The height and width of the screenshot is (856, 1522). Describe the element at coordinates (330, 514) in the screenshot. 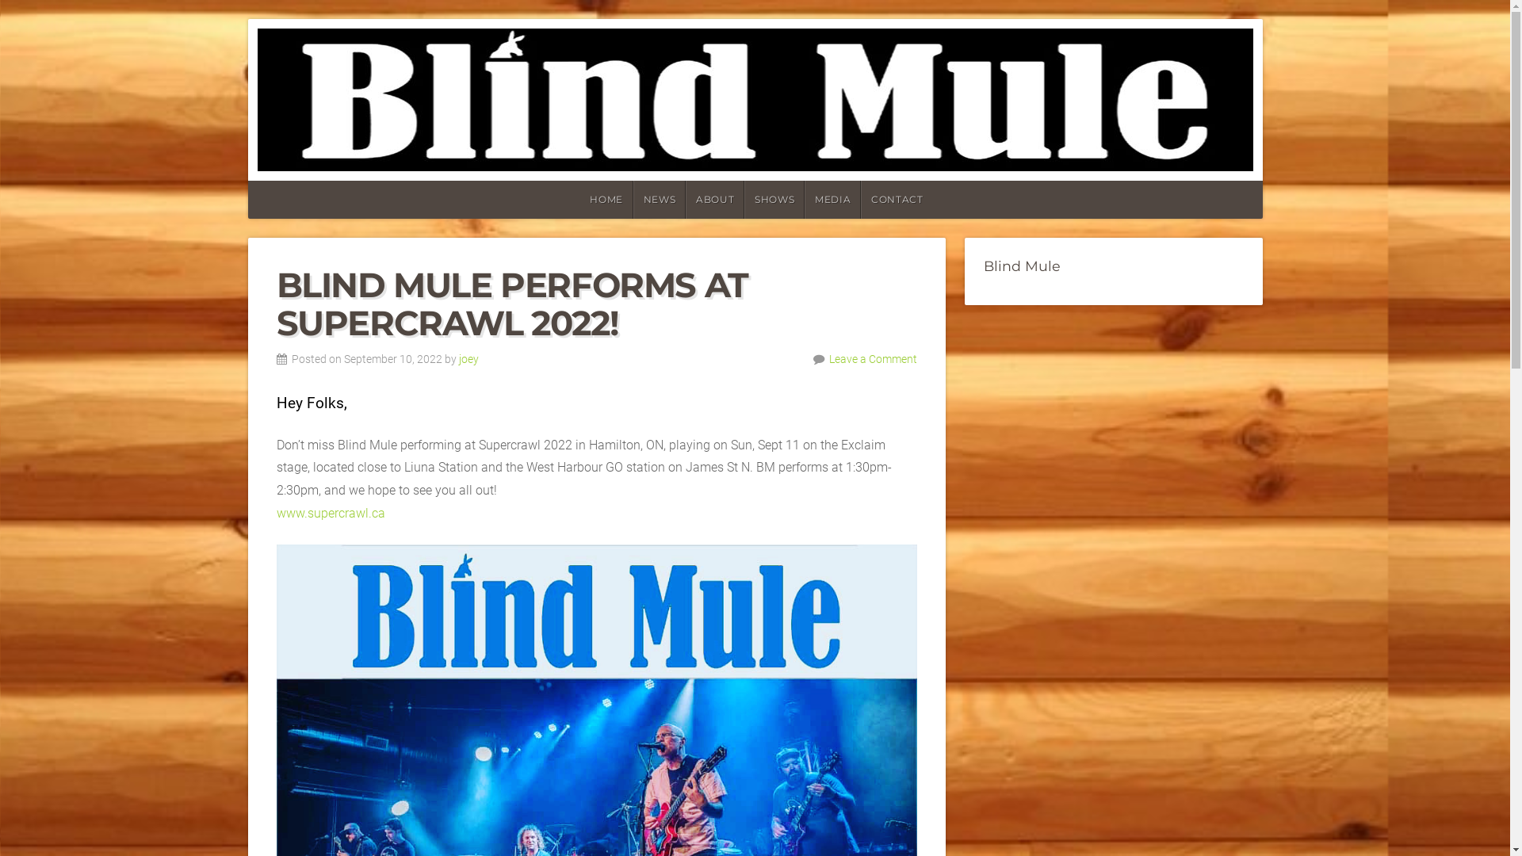

I see `www.supercrawl.ca` at that location.